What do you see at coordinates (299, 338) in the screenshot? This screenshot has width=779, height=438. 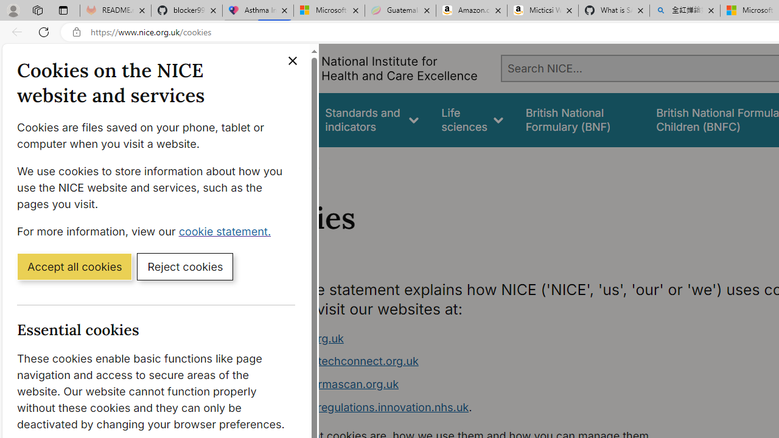 I see `www.nice.org.uk` at bounding box center [299, 338].